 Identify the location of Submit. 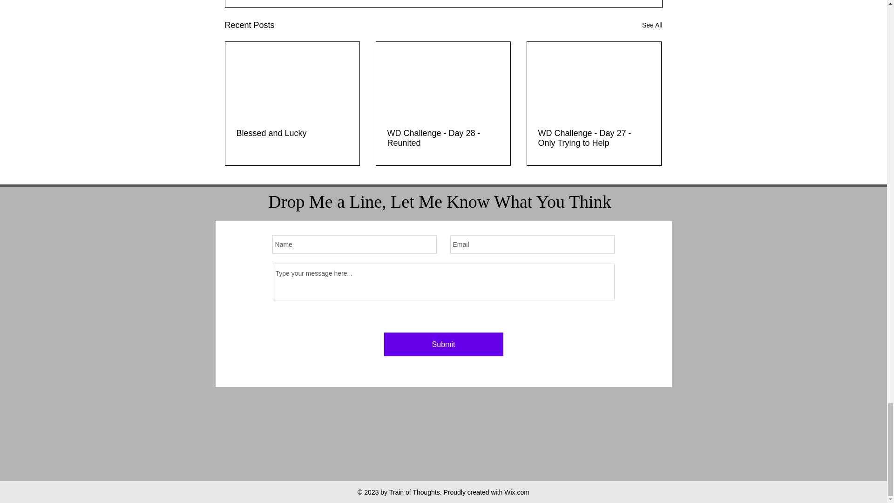
(443, 344).